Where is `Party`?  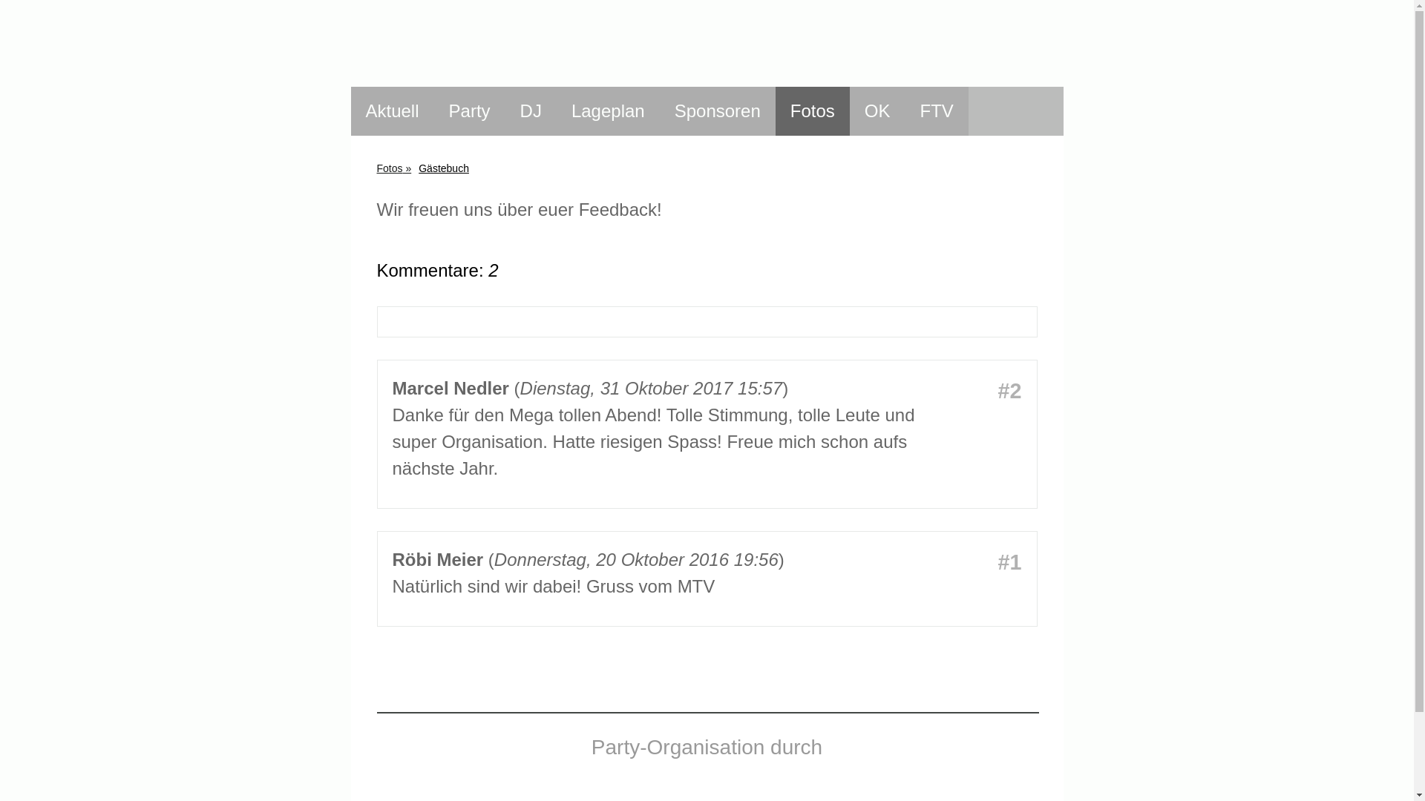 Party is located at coordinates (470, 111).